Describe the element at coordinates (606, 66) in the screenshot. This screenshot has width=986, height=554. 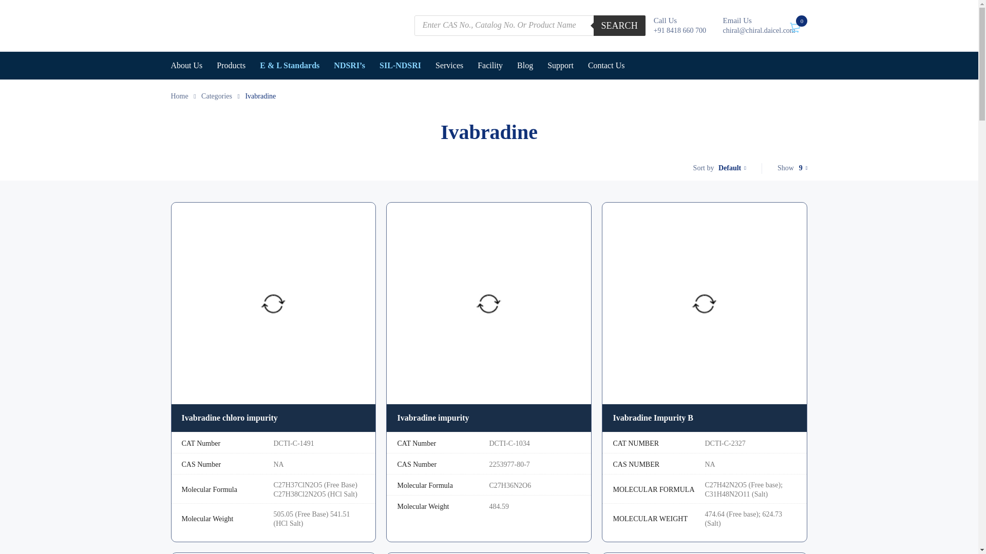
I see `Contact Us` at that location.